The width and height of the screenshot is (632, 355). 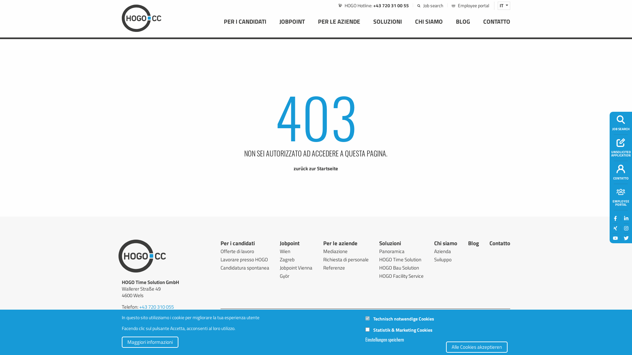 I want to click on Follow us on Twitter, so click(x=278, y=314).